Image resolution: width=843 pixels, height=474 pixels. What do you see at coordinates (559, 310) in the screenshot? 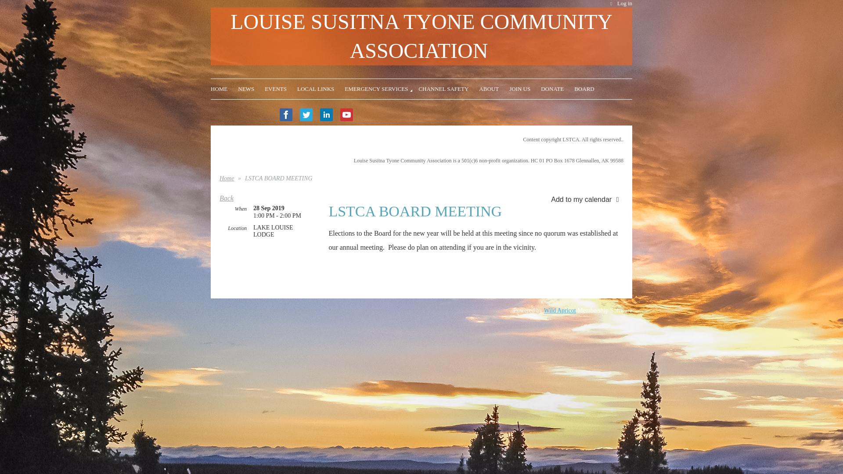
I see `Wild Apricot` at bounding box center [559, 310].